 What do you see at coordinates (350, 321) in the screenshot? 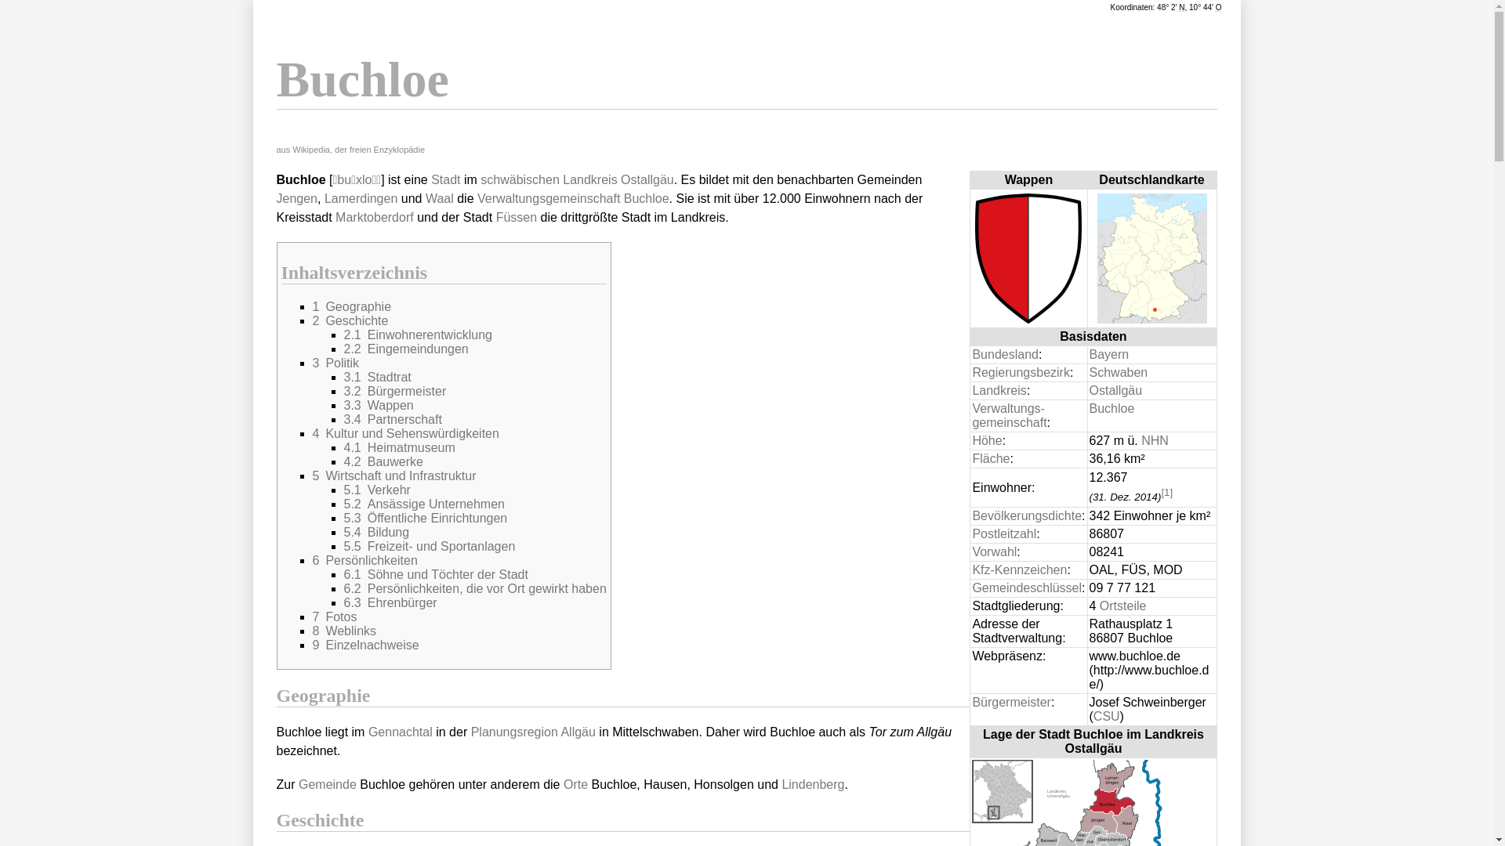
I see `2 Geschichte` at bounding box center [350, 321].